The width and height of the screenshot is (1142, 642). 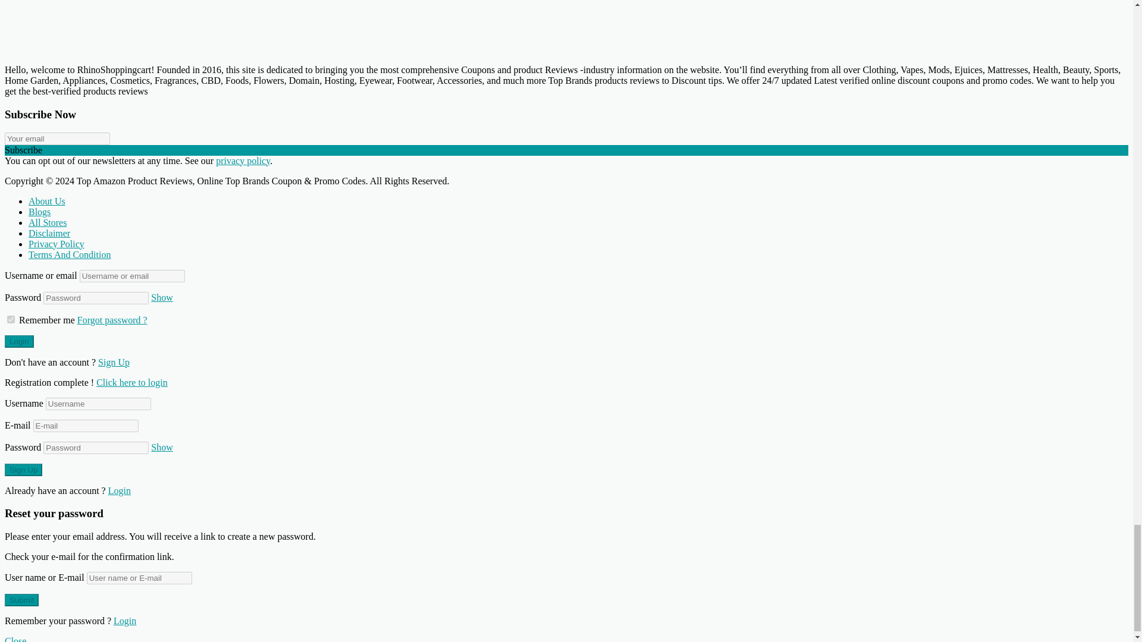 I want to click on Login, so click(x=19, y=341).